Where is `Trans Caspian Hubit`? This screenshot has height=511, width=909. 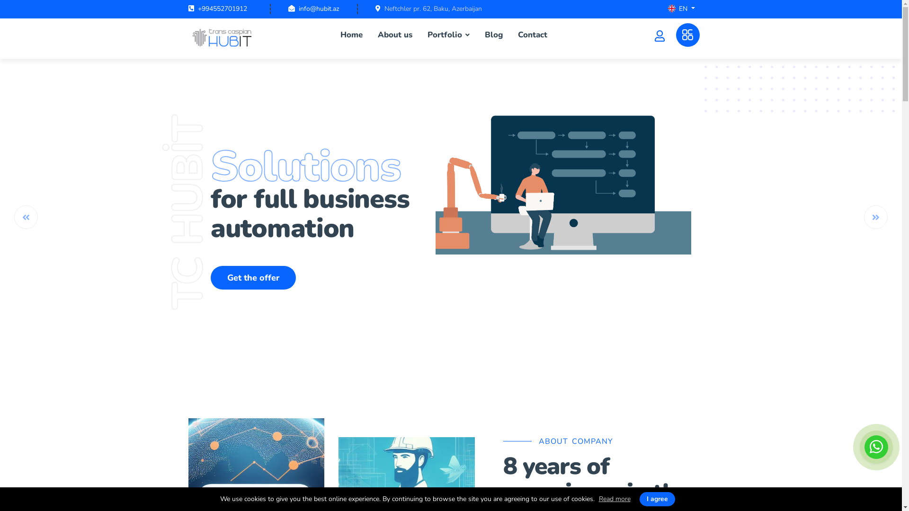
Trans Caspian Hubit is located at coordinates (224, 38).